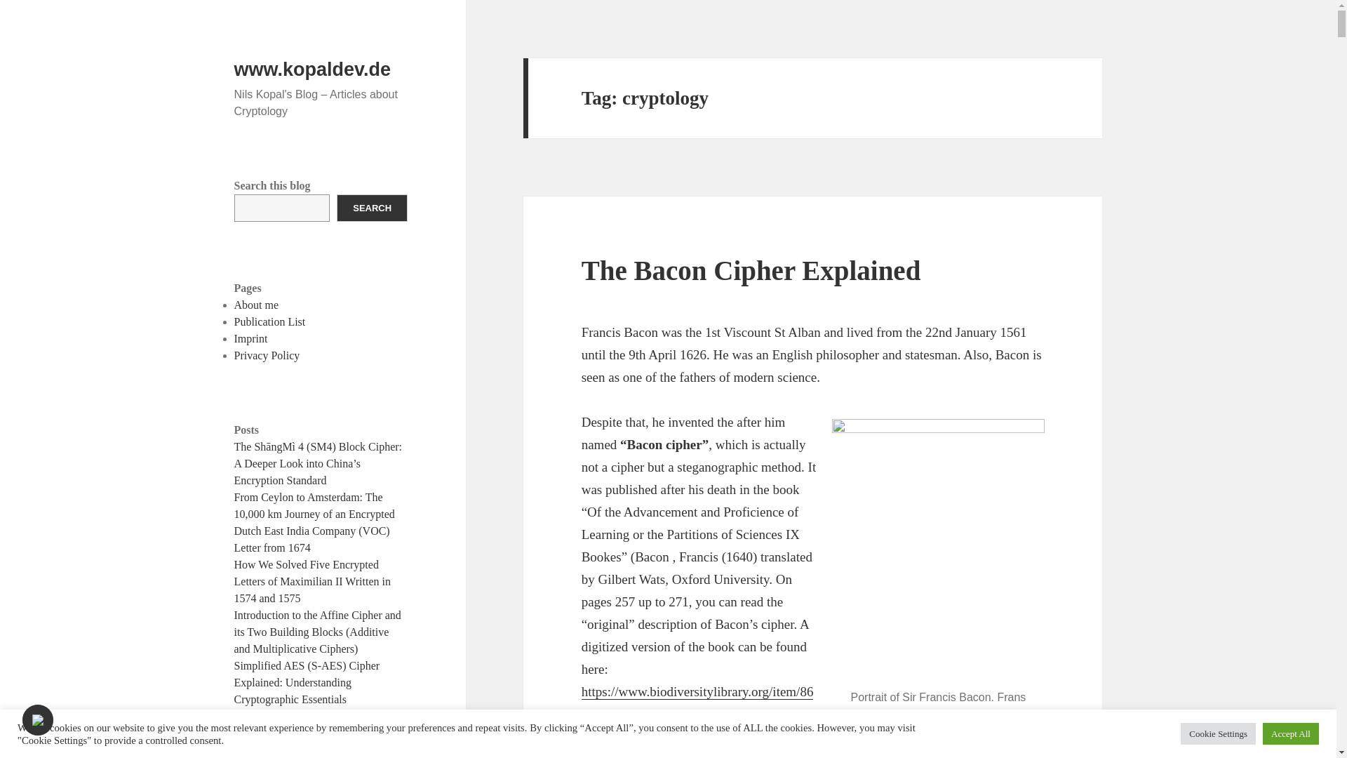 This screenshot has width=1347, height=758. I want to click on Privacy Policy, so click(267, 355).